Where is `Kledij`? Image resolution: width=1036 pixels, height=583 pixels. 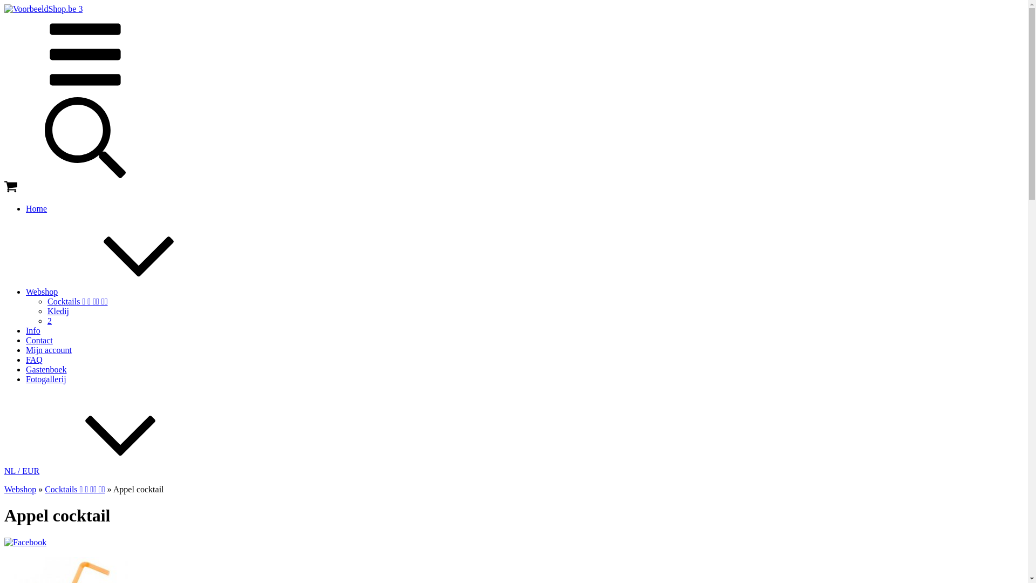
Kledij is located at coordinates (58, 311).